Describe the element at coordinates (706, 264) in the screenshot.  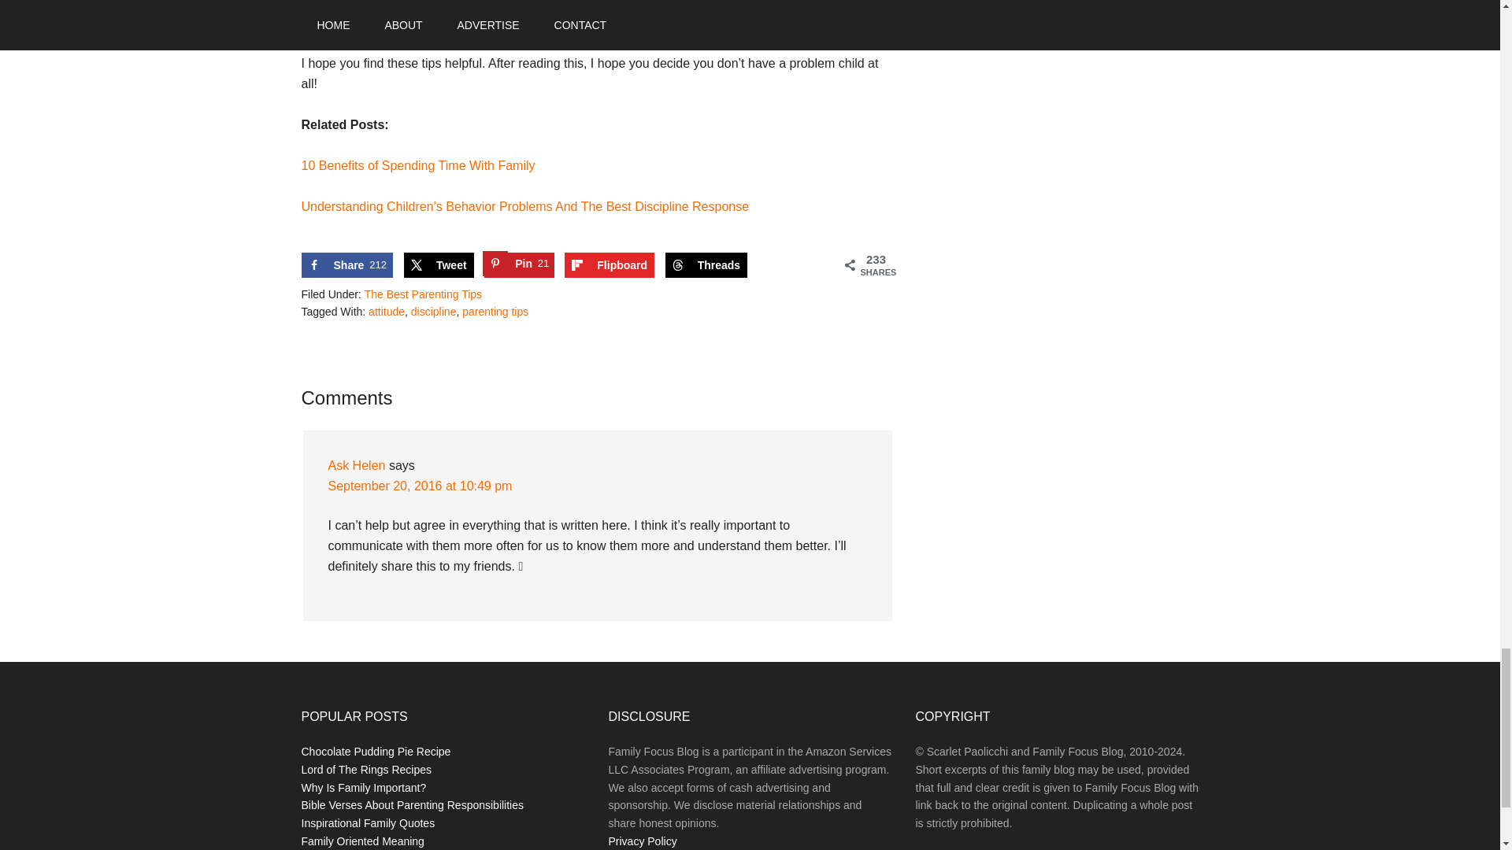
I see `Share on Threads` at that location.